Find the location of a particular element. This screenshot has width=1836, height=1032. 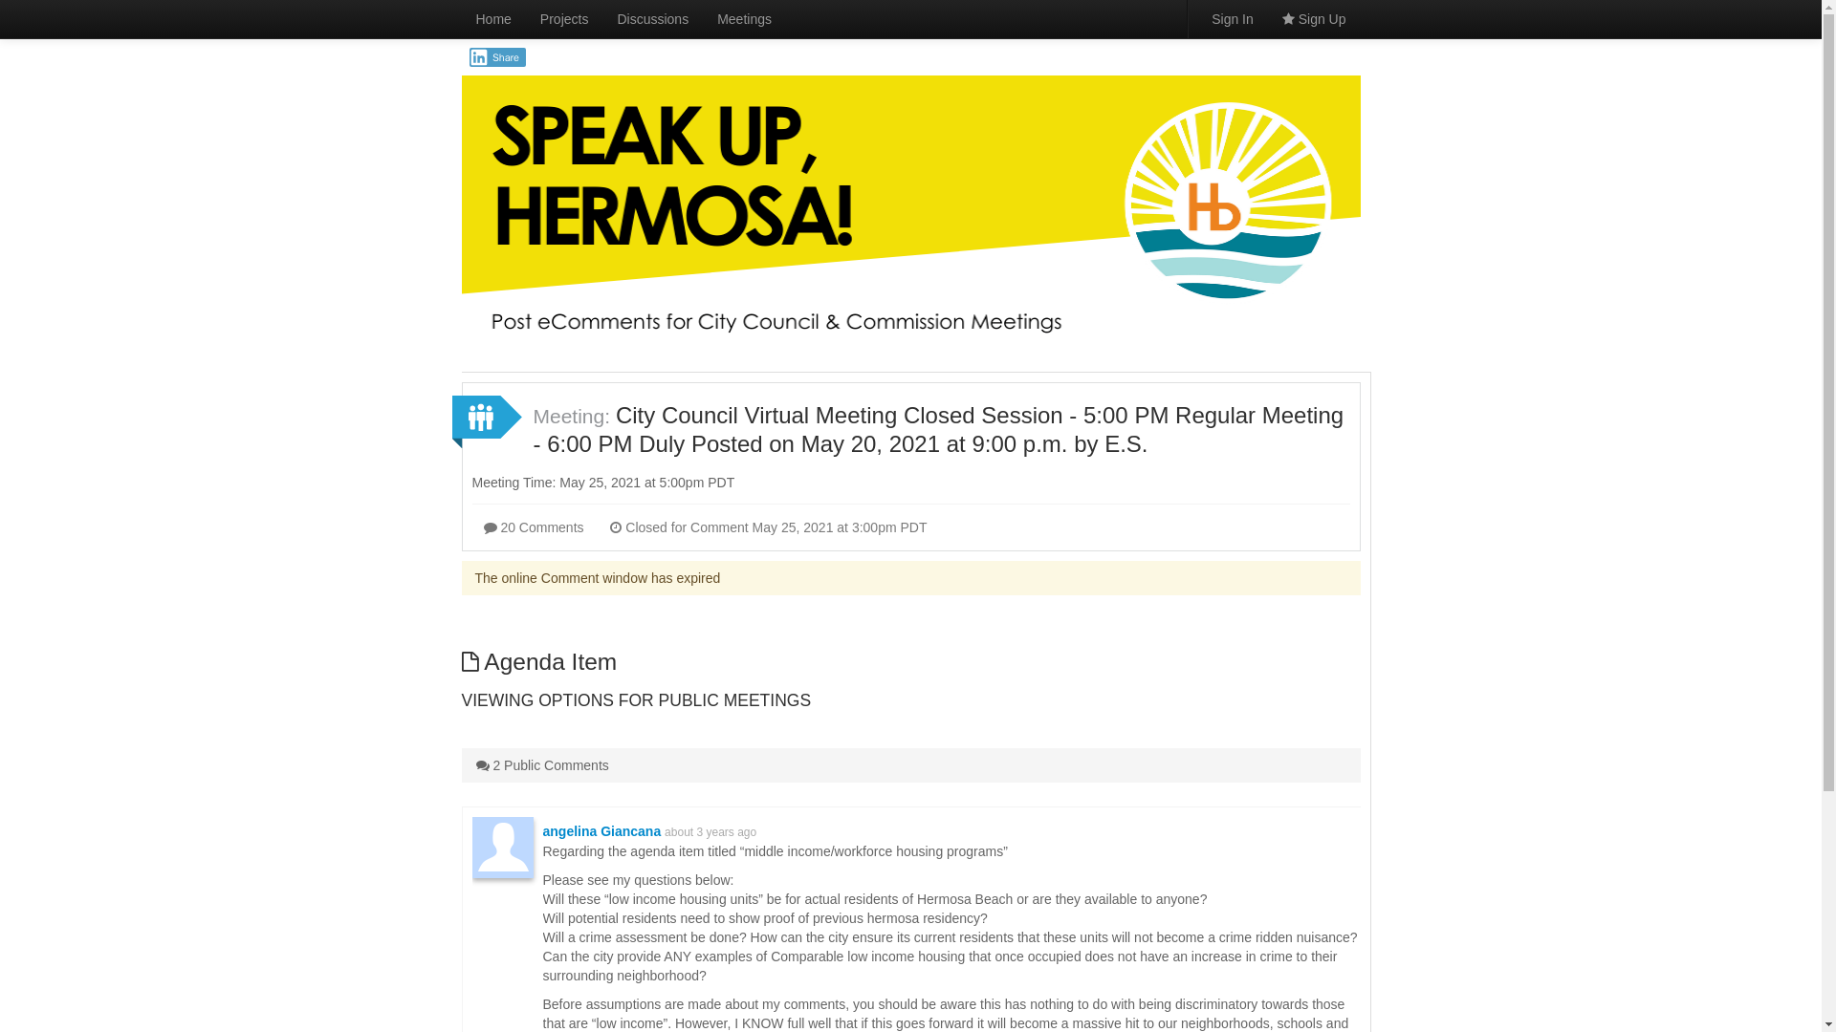

Closed for Comment May 25, 2021 at 3:00pm PDT is located at coordinates (768, 527).